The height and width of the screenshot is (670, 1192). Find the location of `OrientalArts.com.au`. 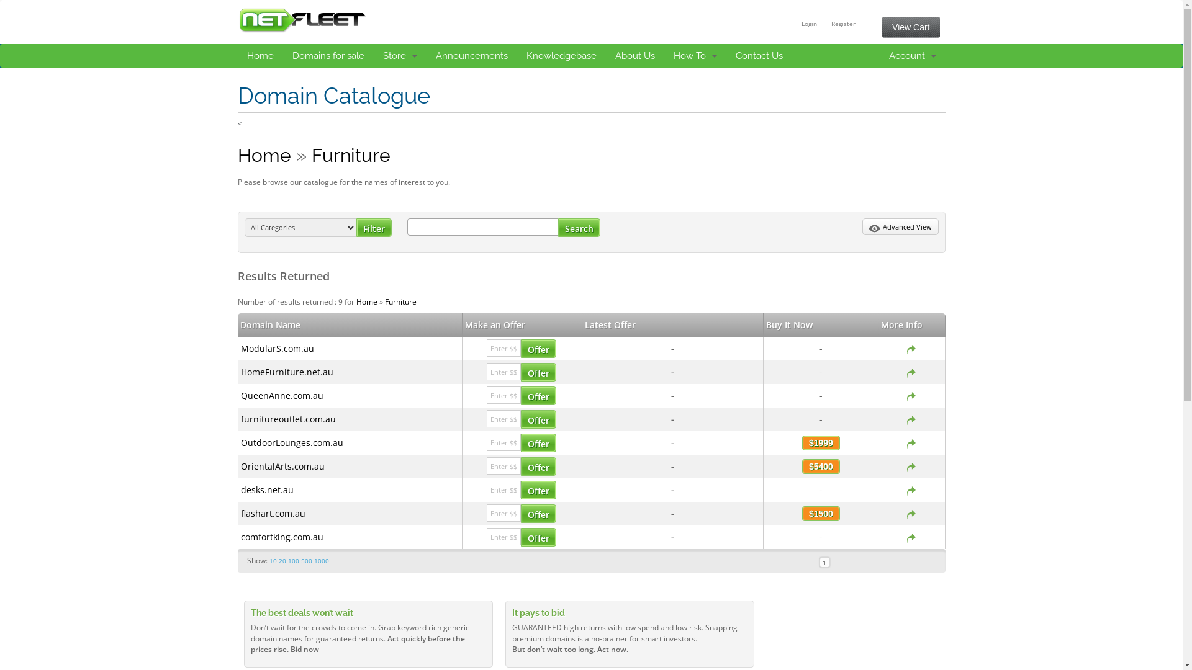

OrientalArts.com.au is located at coordinates (283, 467).